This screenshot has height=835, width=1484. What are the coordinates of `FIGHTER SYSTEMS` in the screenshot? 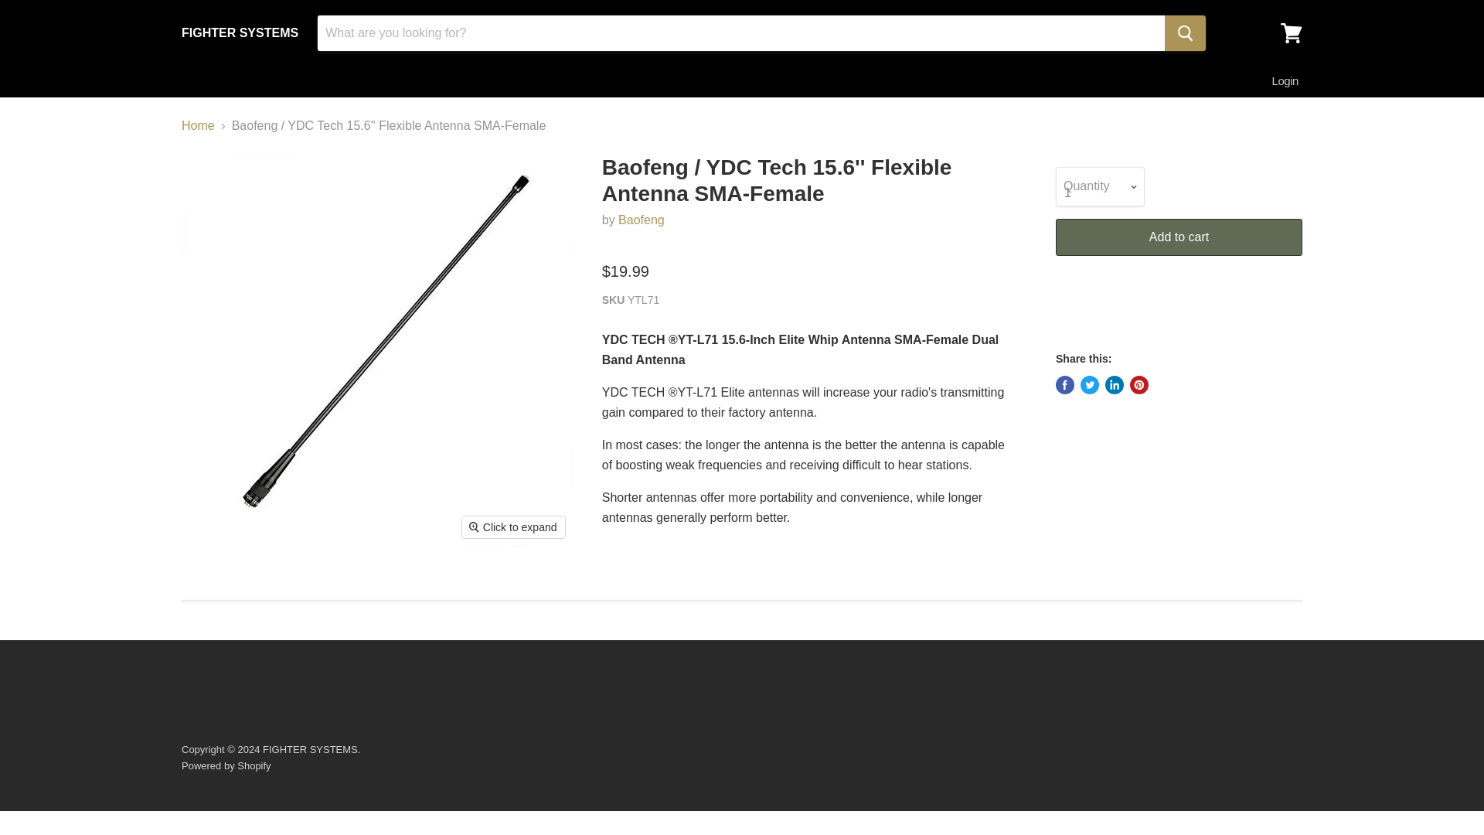 It's located at (240, 32).